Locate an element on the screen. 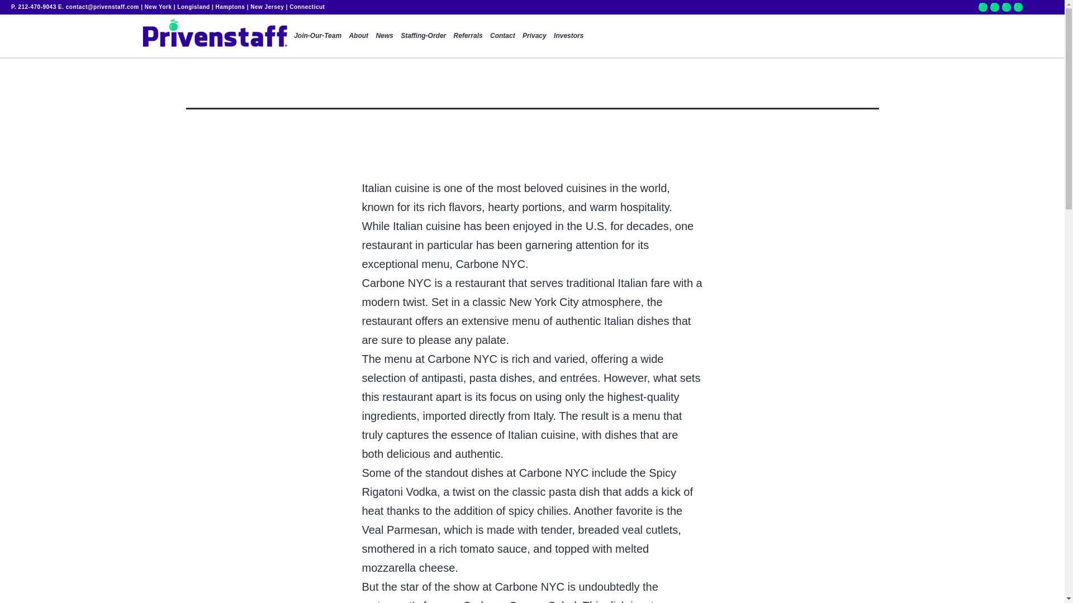 This screenshot has width=1073, height=603. About is located at coordinates (358, 36).